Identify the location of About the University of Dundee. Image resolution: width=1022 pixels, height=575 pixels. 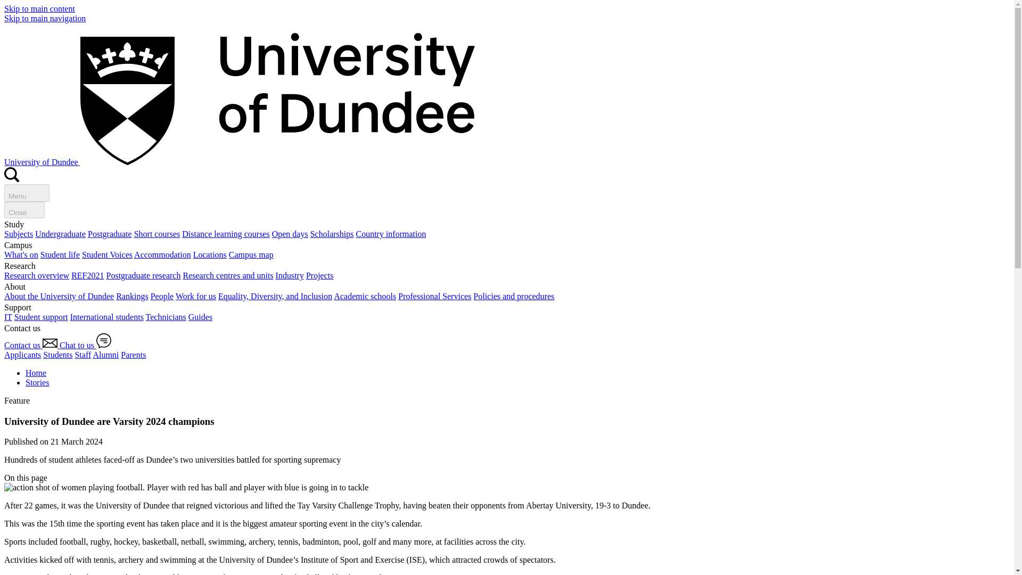
(59, 296).